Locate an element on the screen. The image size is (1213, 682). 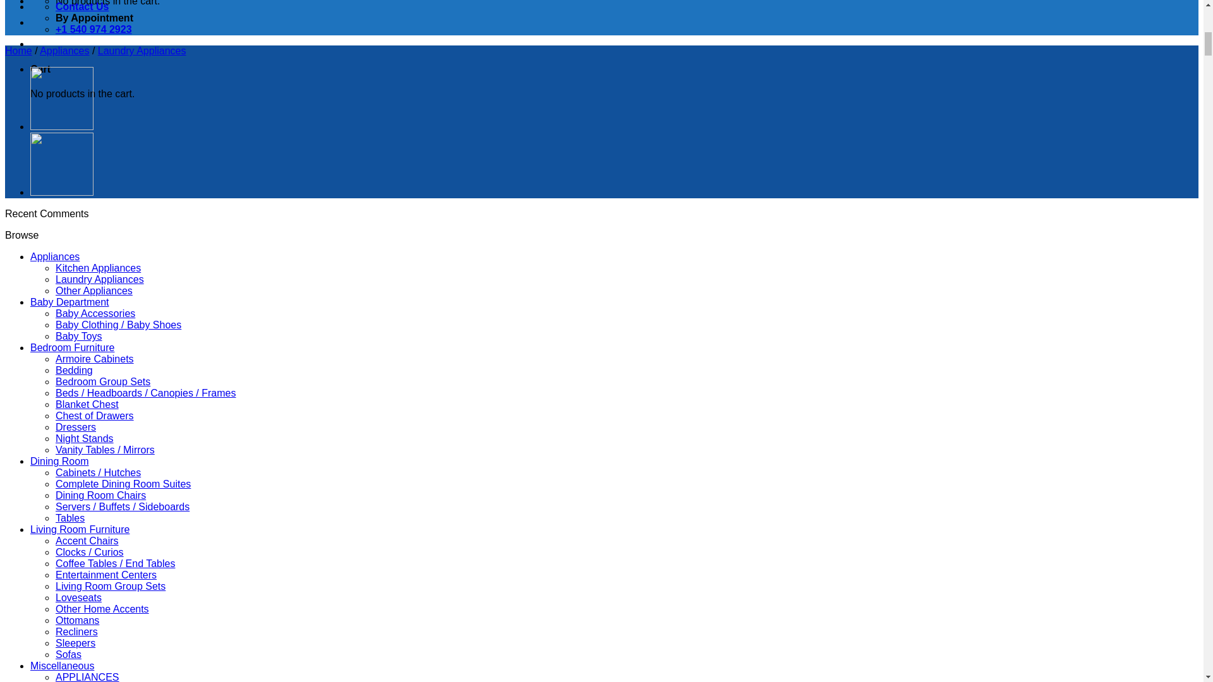
Baby Department is located at coordinates (69, 302).